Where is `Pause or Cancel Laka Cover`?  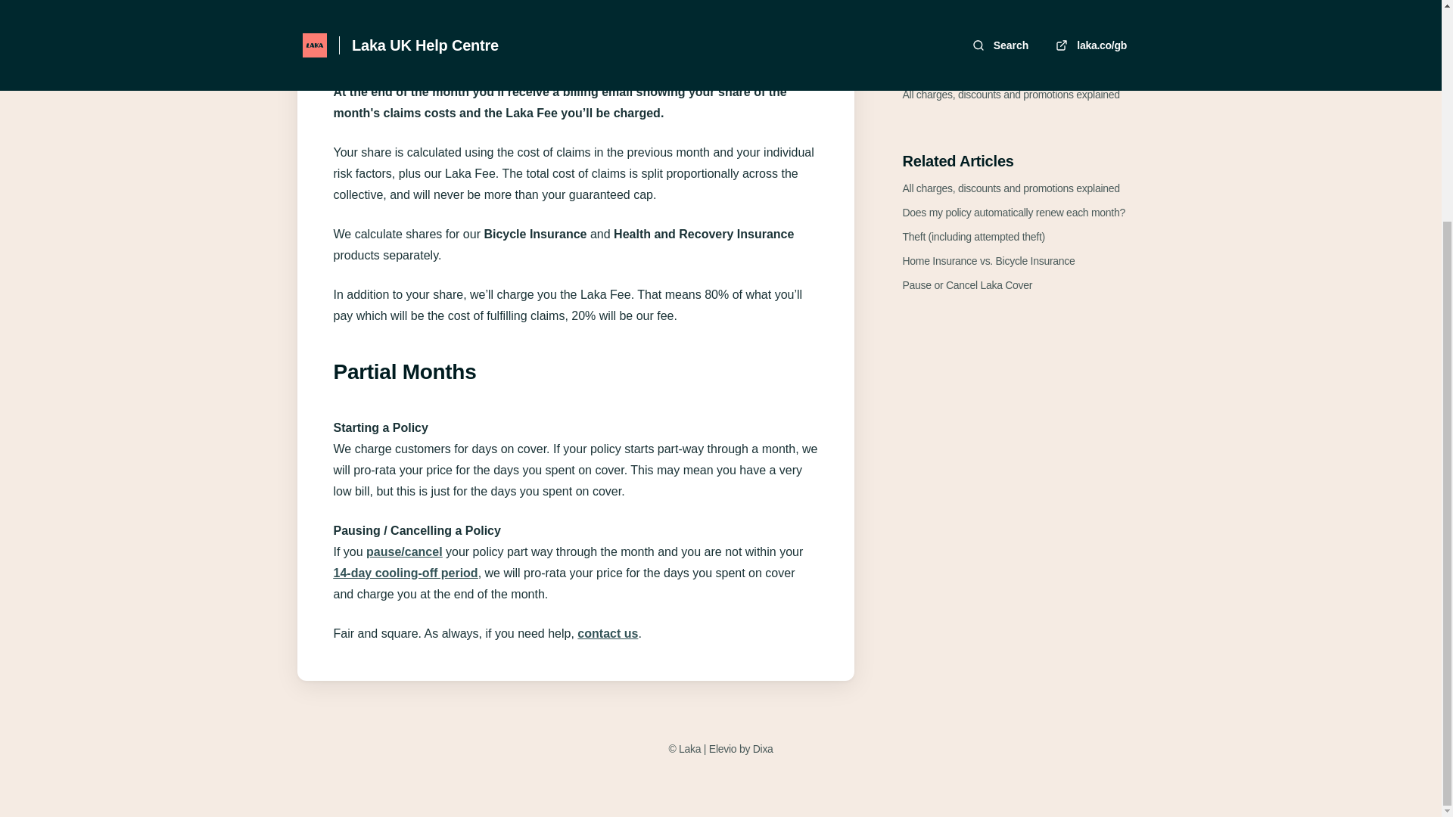 Pause or Cancel Laka Cover is located at coordinates (967, 284).